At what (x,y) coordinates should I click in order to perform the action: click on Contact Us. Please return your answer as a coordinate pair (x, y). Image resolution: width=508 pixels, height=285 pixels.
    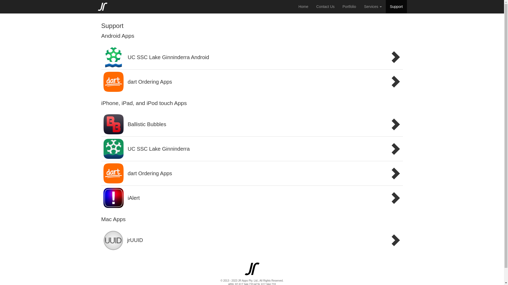
    Looking at the image, I should click on (325, 7).